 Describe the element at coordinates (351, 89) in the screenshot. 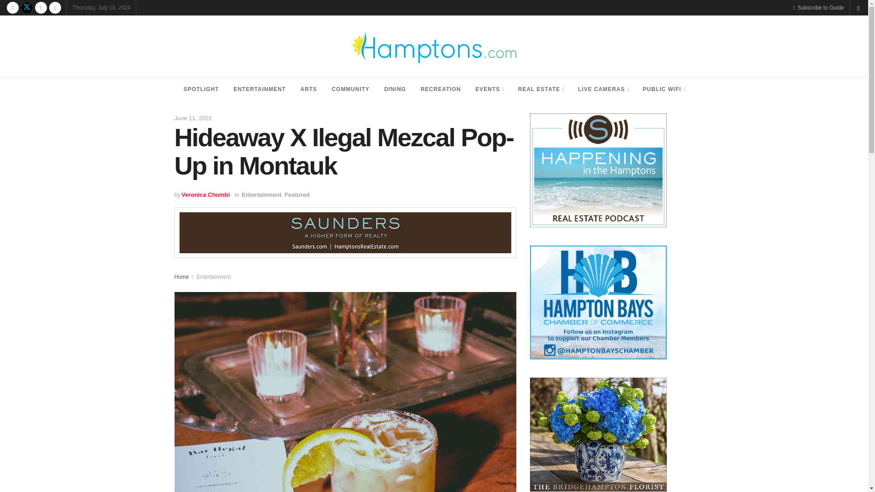

I see `COMMUNITY` at that location.